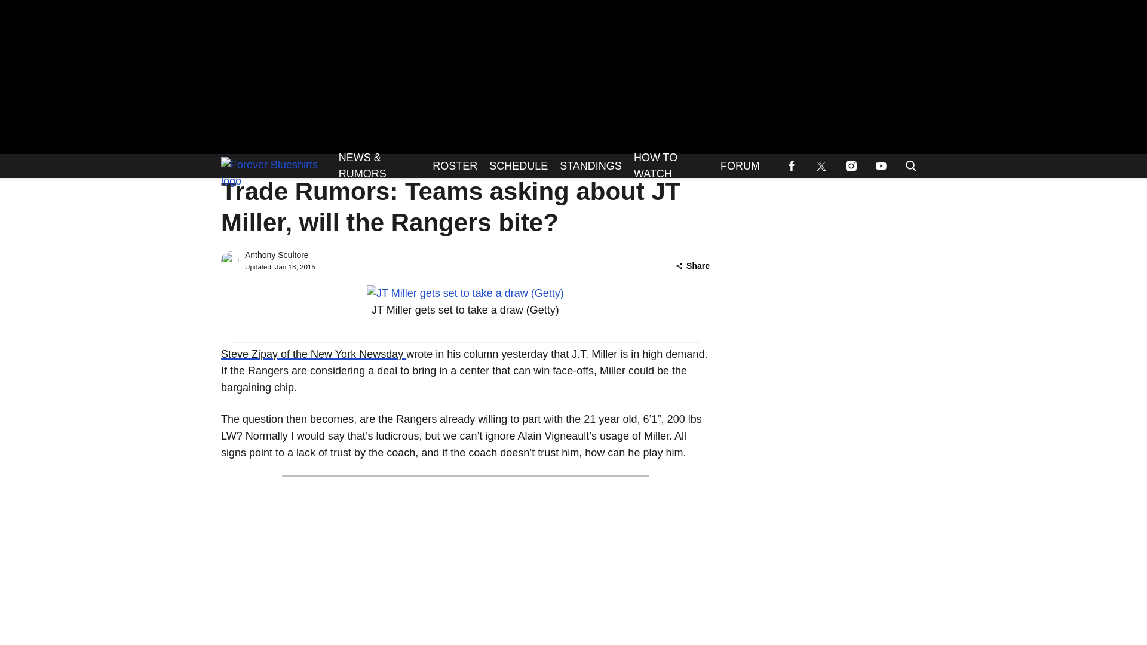  I want to click on Follow us on Twitter, so click(821, 166).